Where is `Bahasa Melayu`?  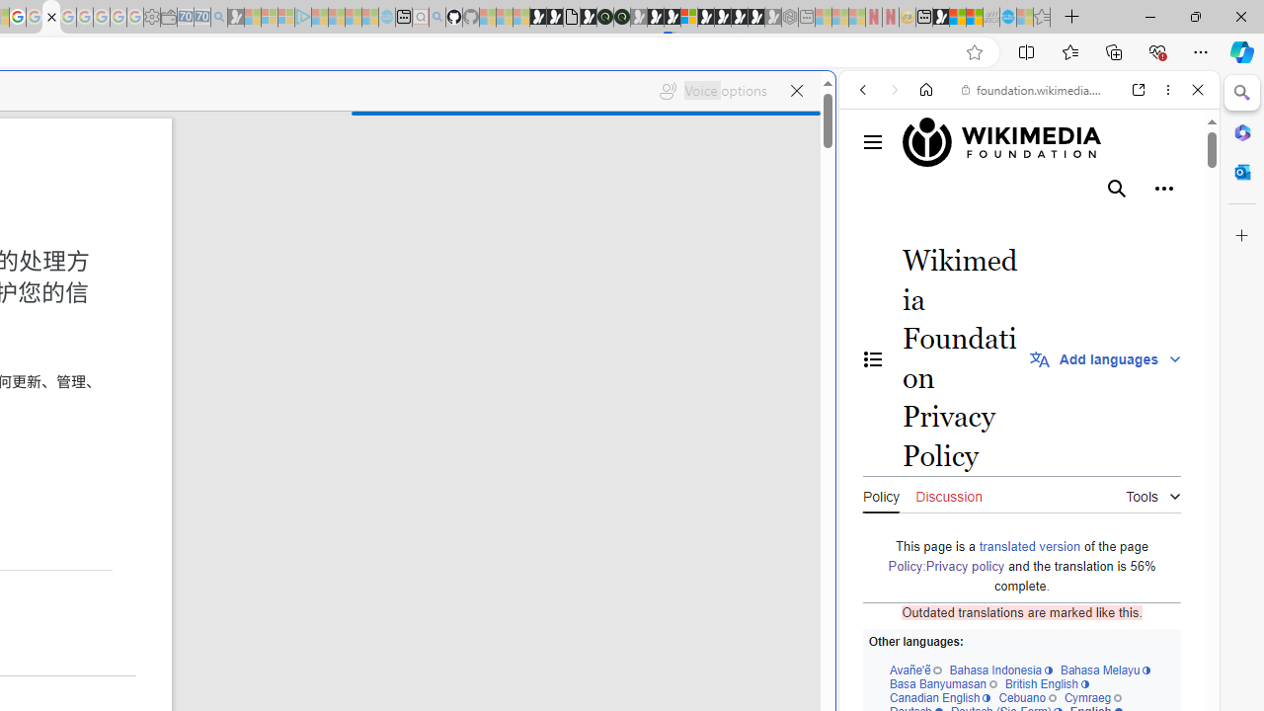 Bahasa Melayu is located at coordinates (1105, 670).